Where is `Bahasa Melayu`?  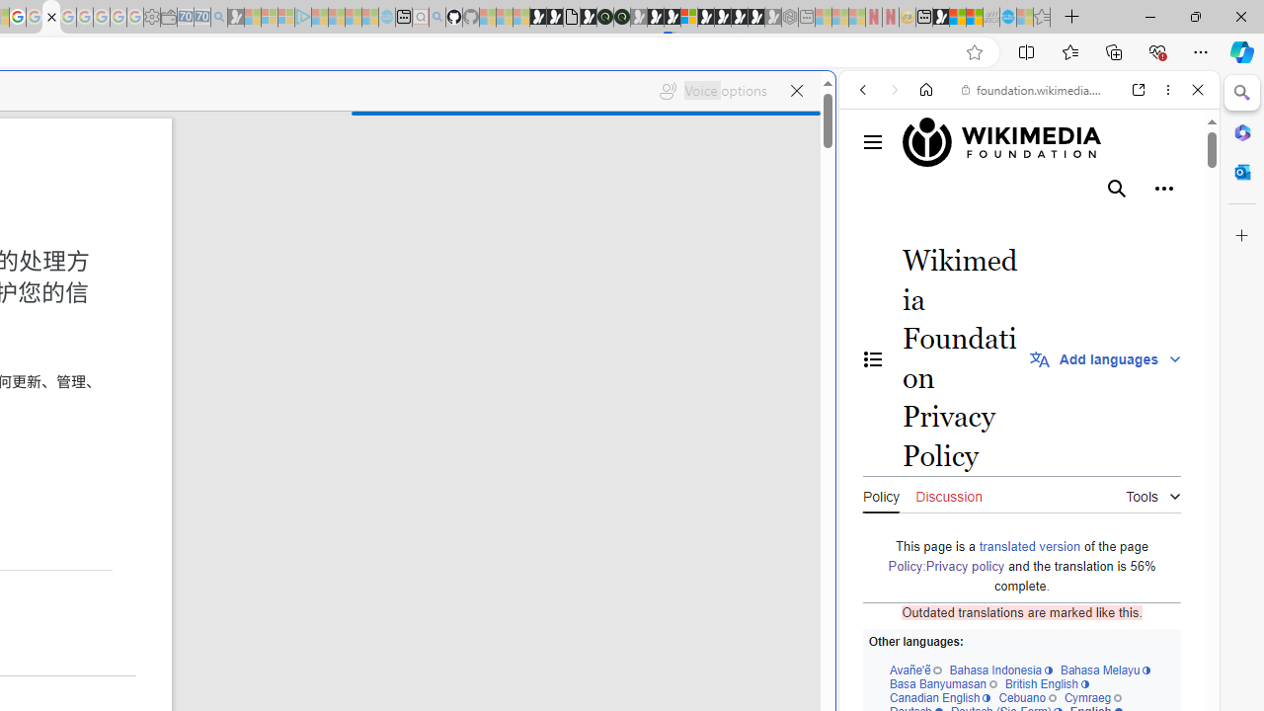 Bahasa Melayu is located at coordinates (1105, 670).